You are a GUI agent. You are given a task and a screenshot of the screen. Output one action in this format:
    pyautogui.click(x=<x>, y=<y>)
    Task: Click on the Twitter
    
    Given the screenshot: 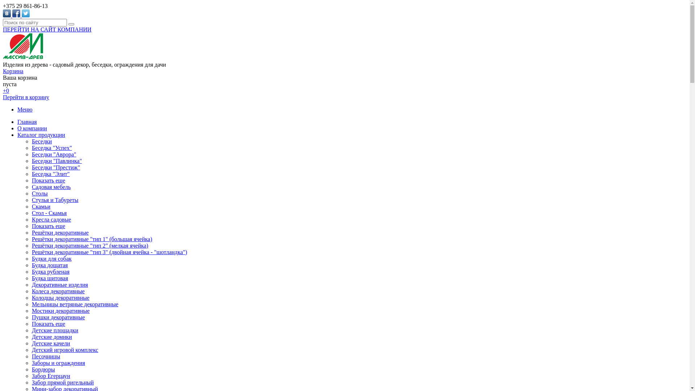 What is the action you would take?
    pyautogui.click(x=26, y=13)
    